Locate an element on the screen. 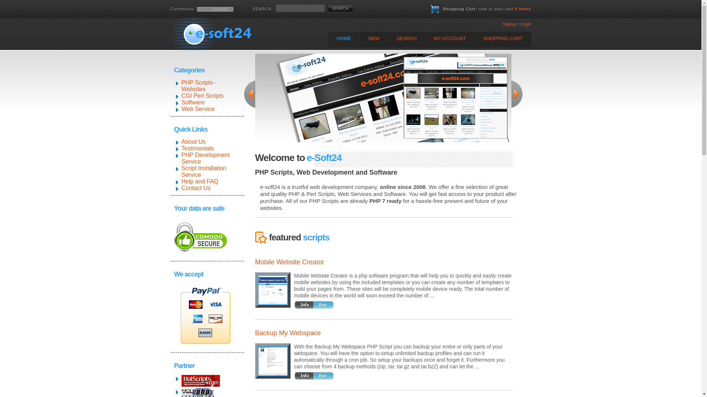 This screenshot has height=397, width=707. Backup My Webspace is located at coordinates (272, 361).